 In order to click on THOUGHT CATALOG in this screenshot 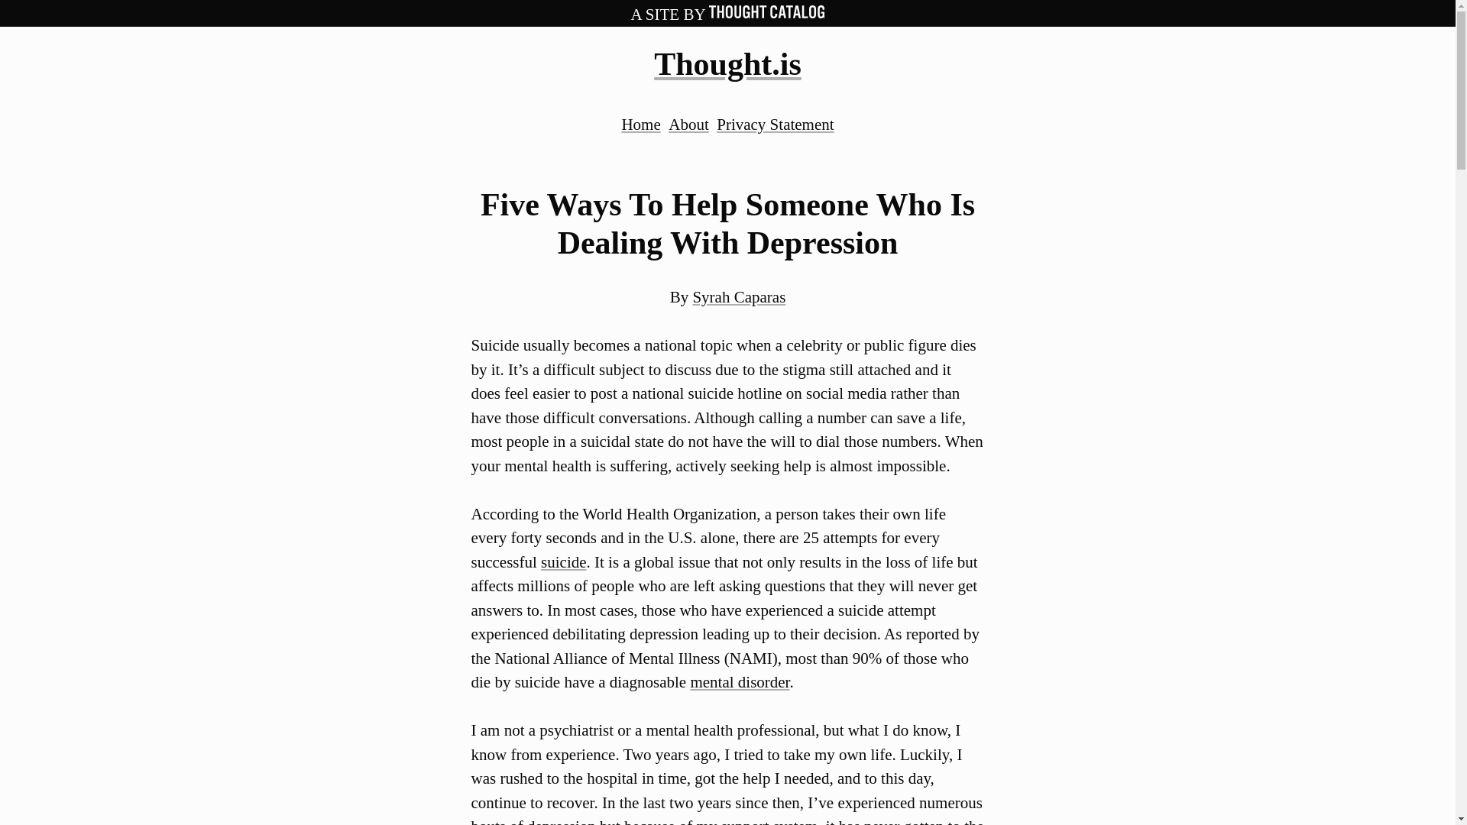, I will do `click(766, 11)`.